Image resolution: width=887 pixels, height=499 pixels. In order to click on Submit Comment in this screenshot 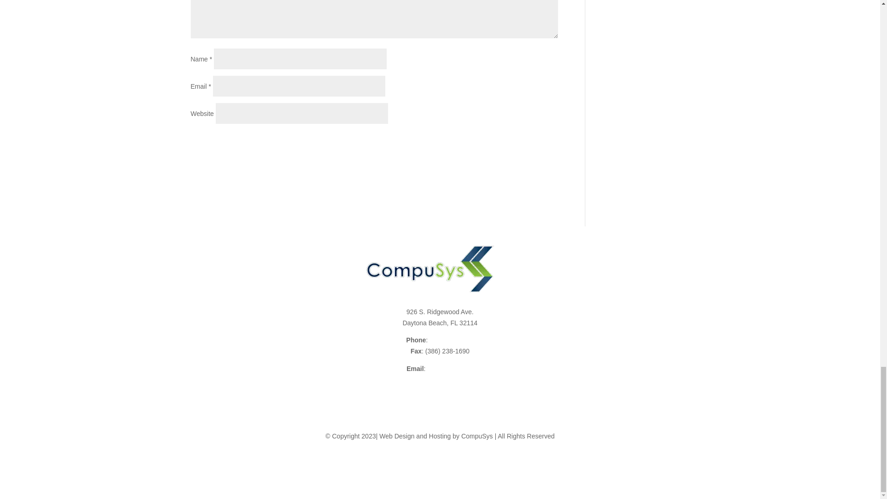, I will do `click(512, 141)`.